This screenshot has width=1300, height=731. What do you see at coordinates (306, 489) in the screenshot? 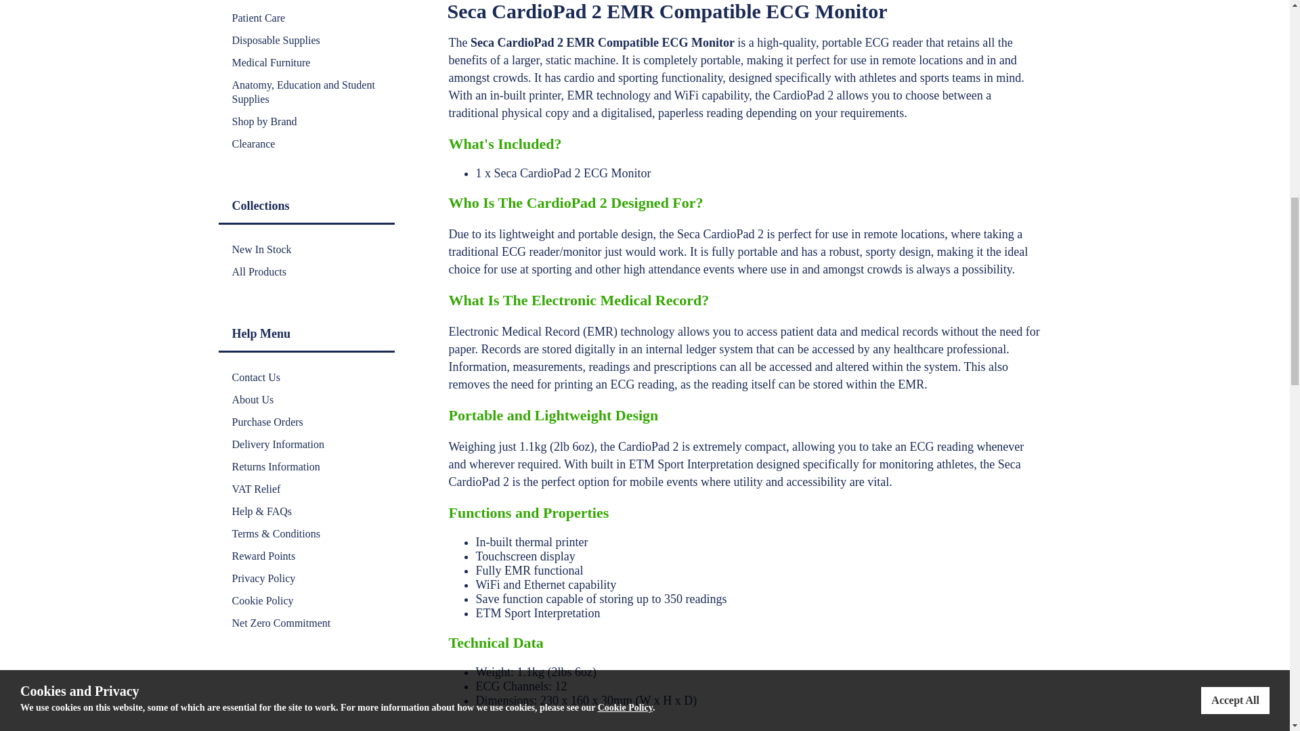
I see `VAT Relief` at bounding box center [306, 489].